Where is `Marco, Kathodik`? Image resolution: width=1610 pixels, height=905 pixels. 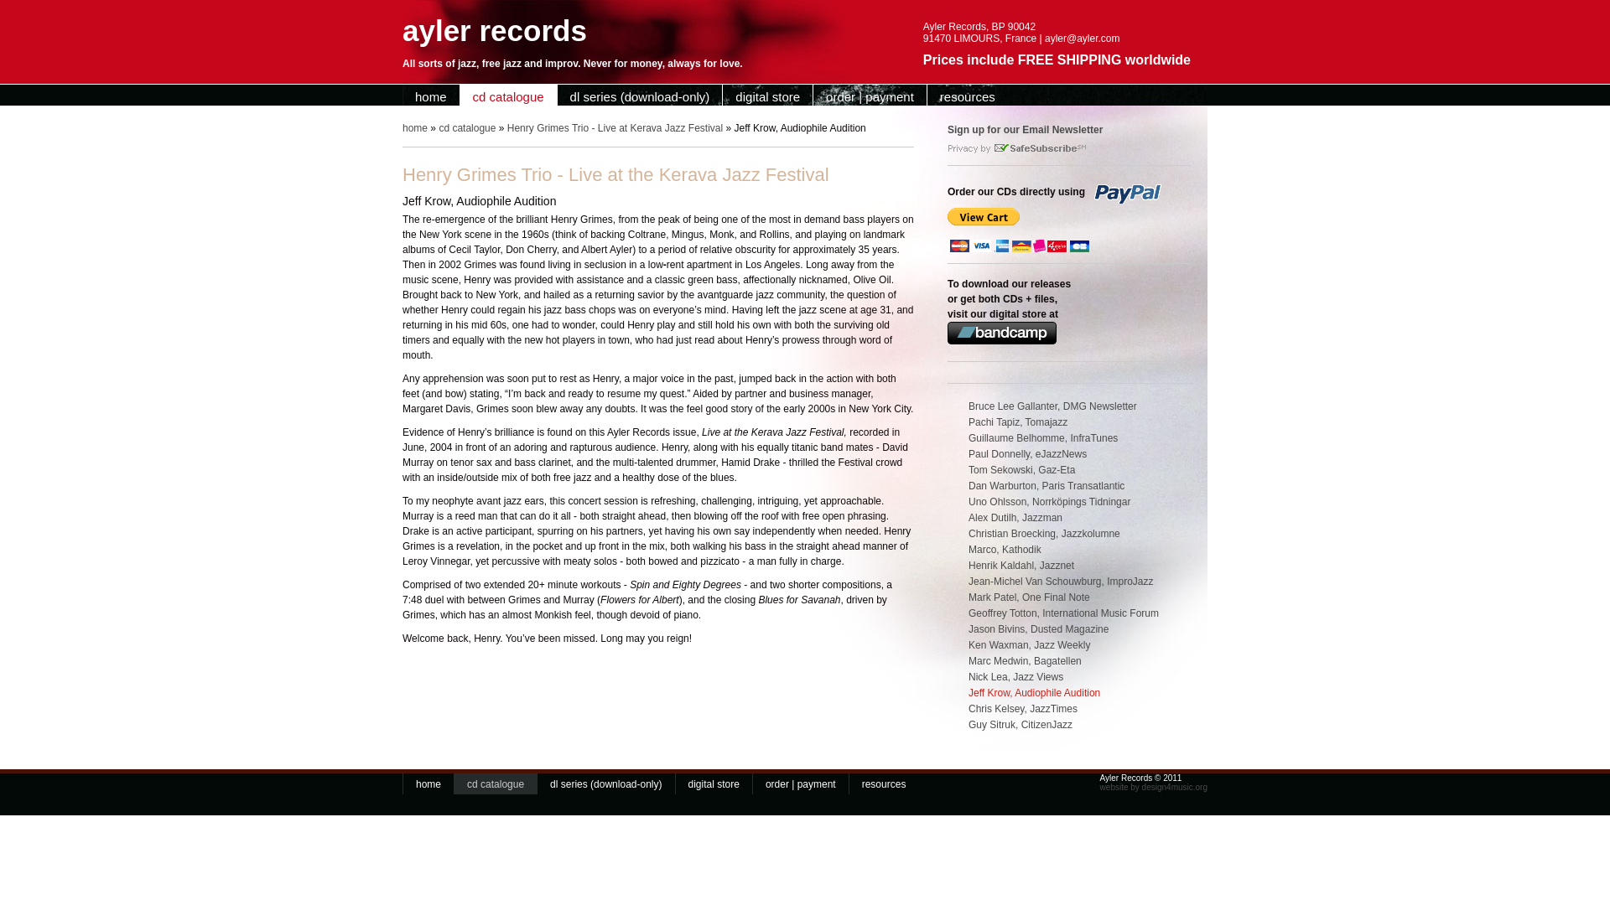 Marco, Kathodik is located at coordinates (1069, 551).